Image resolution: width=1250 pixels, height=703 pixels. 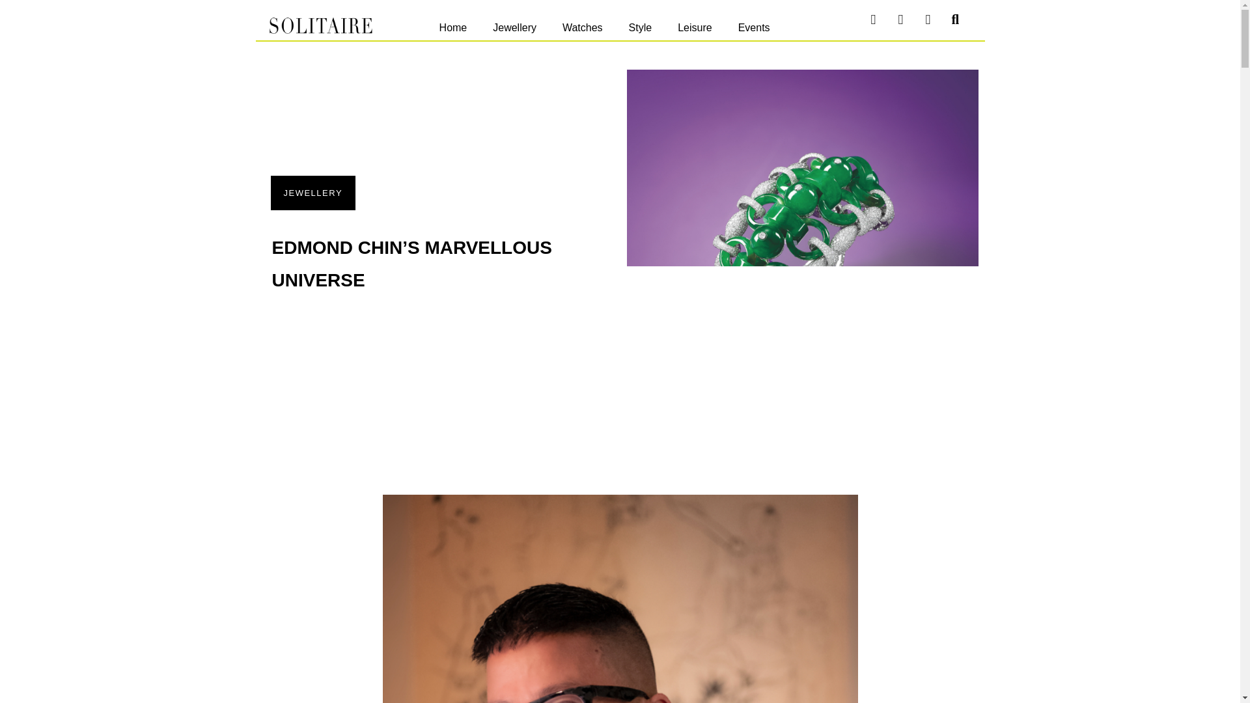 What do you see at coordinates (514, 27) in the screenshot?
I see `Jewellery` at bounding box center [514, 27].